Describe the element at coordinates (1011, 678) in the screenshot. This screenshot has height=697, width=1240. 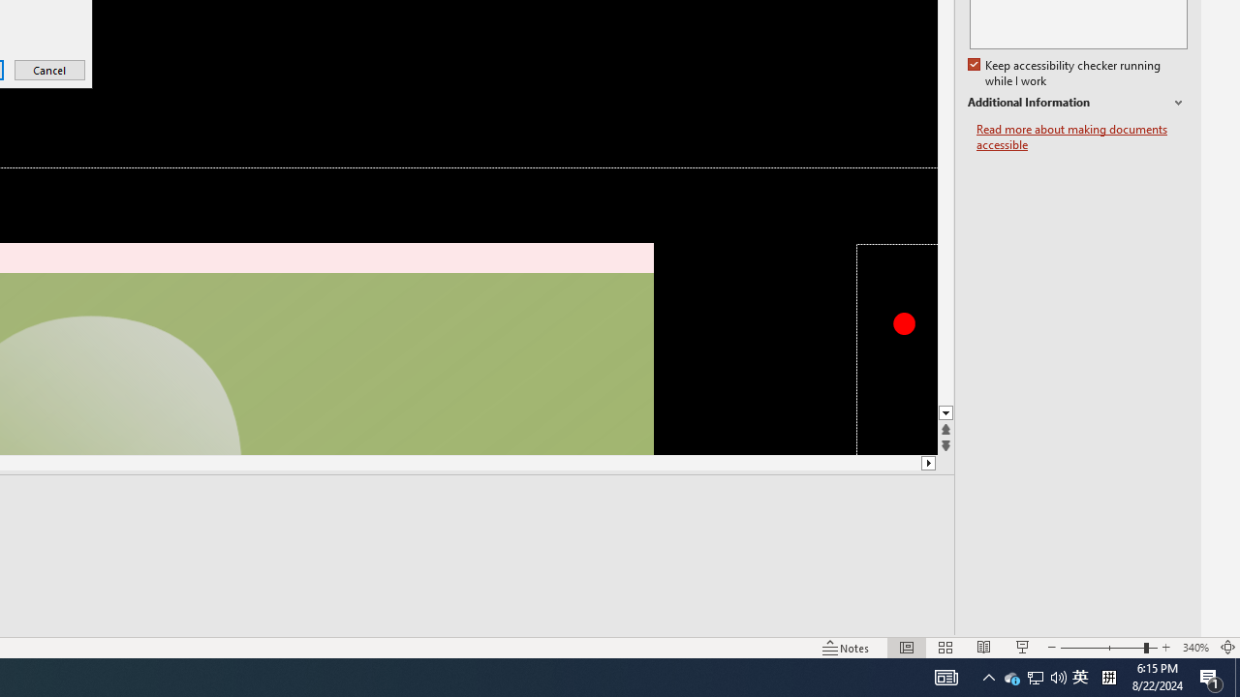
I see `Notification Chevron` at that location.